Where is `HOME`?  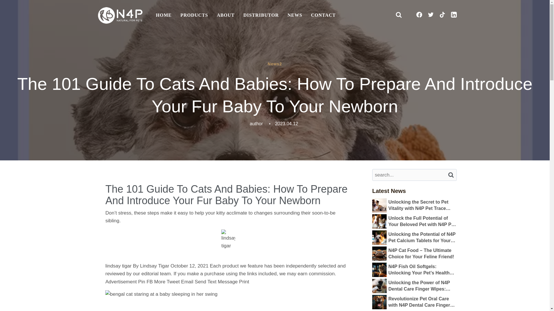
HOME is located at coordinates (164, 16).